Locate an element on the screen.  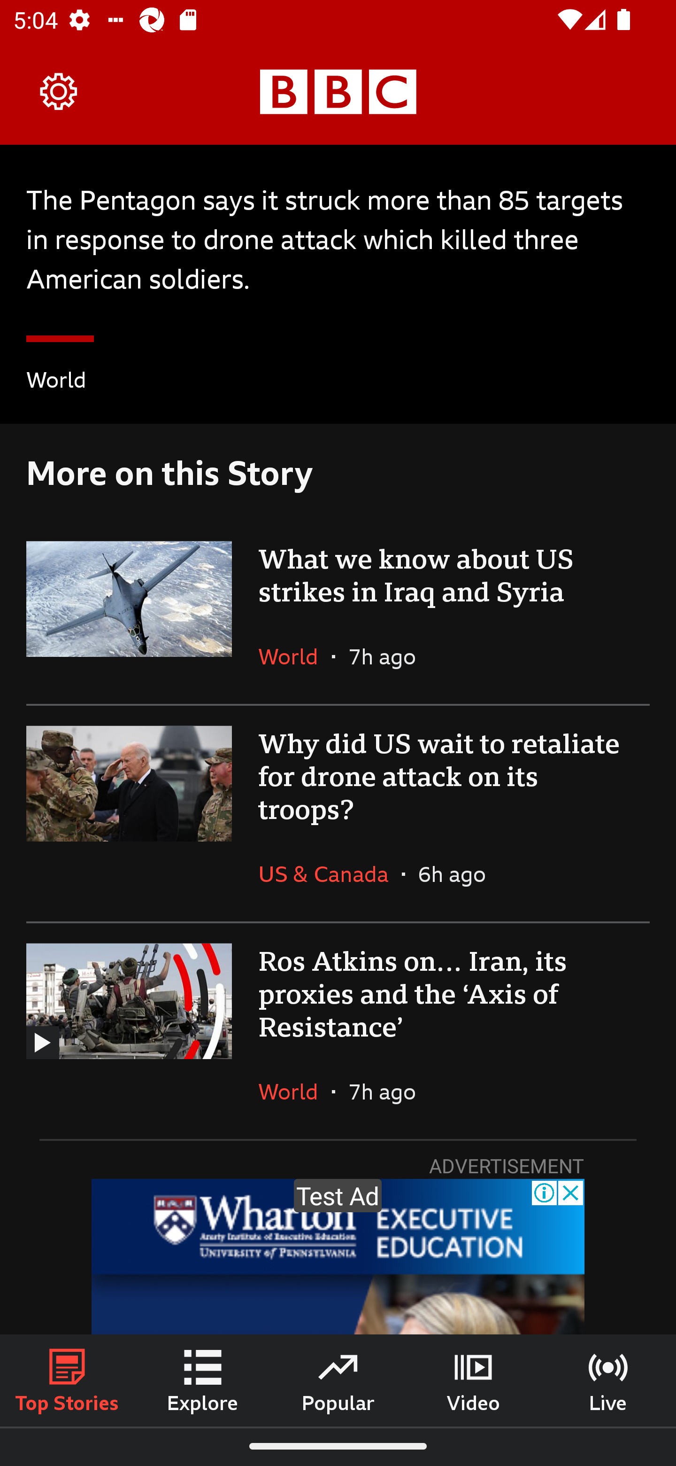
Video is located at coordinates (473, 1380).